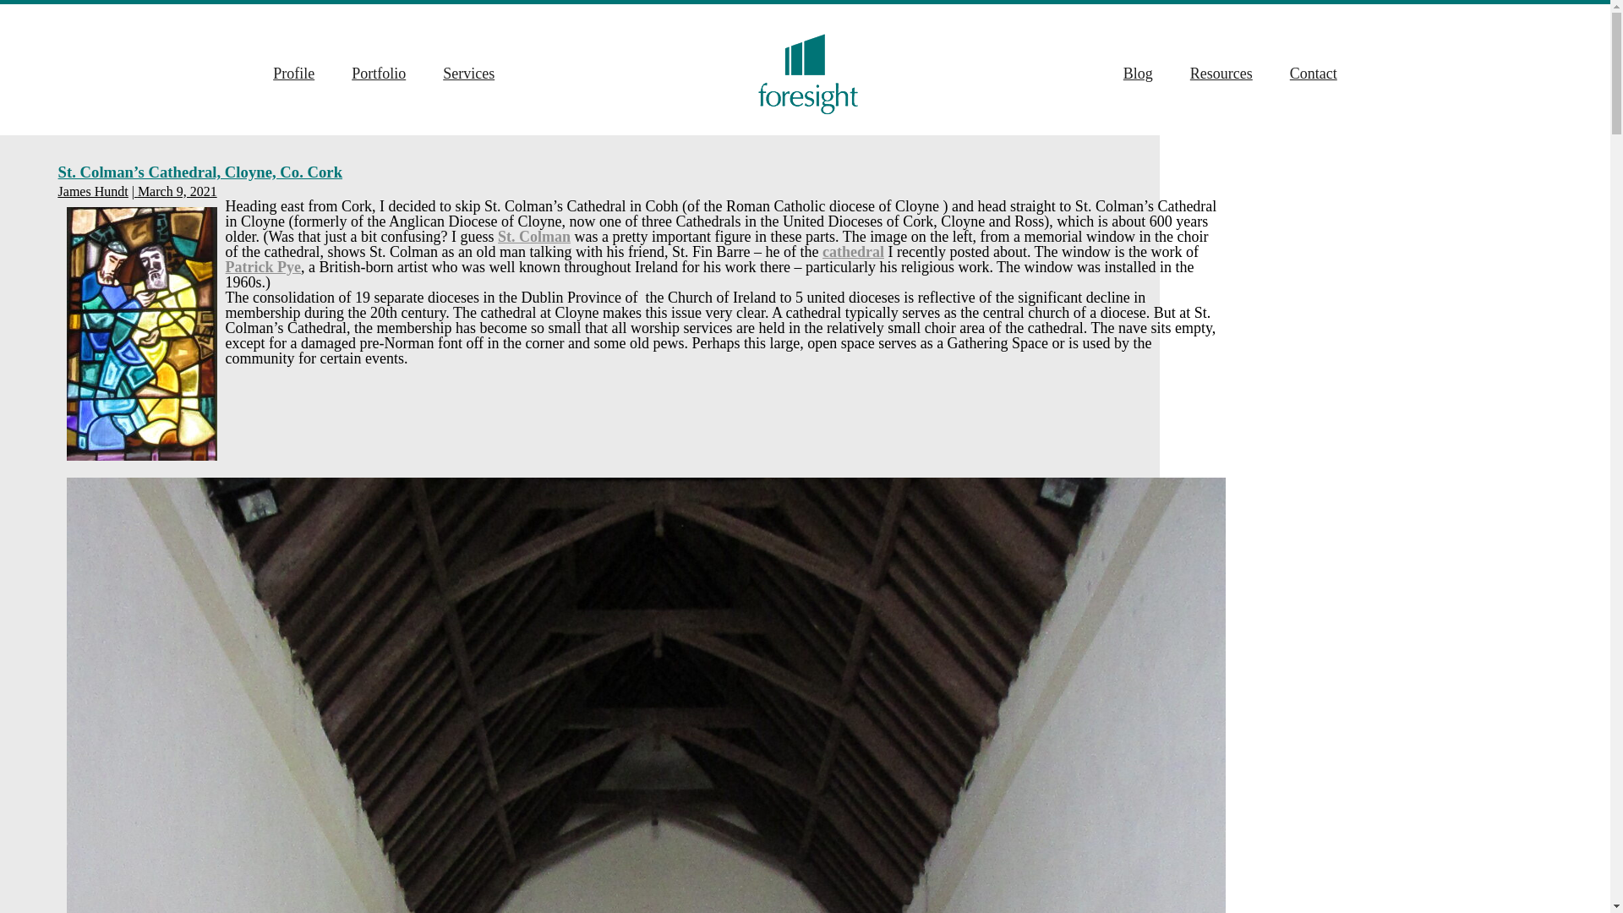 This screenshot has width=1623, height=913. What do you see at coordinates (854, 252) in the screenshot?
I see `cathedral` at bounding box center [854, 252].